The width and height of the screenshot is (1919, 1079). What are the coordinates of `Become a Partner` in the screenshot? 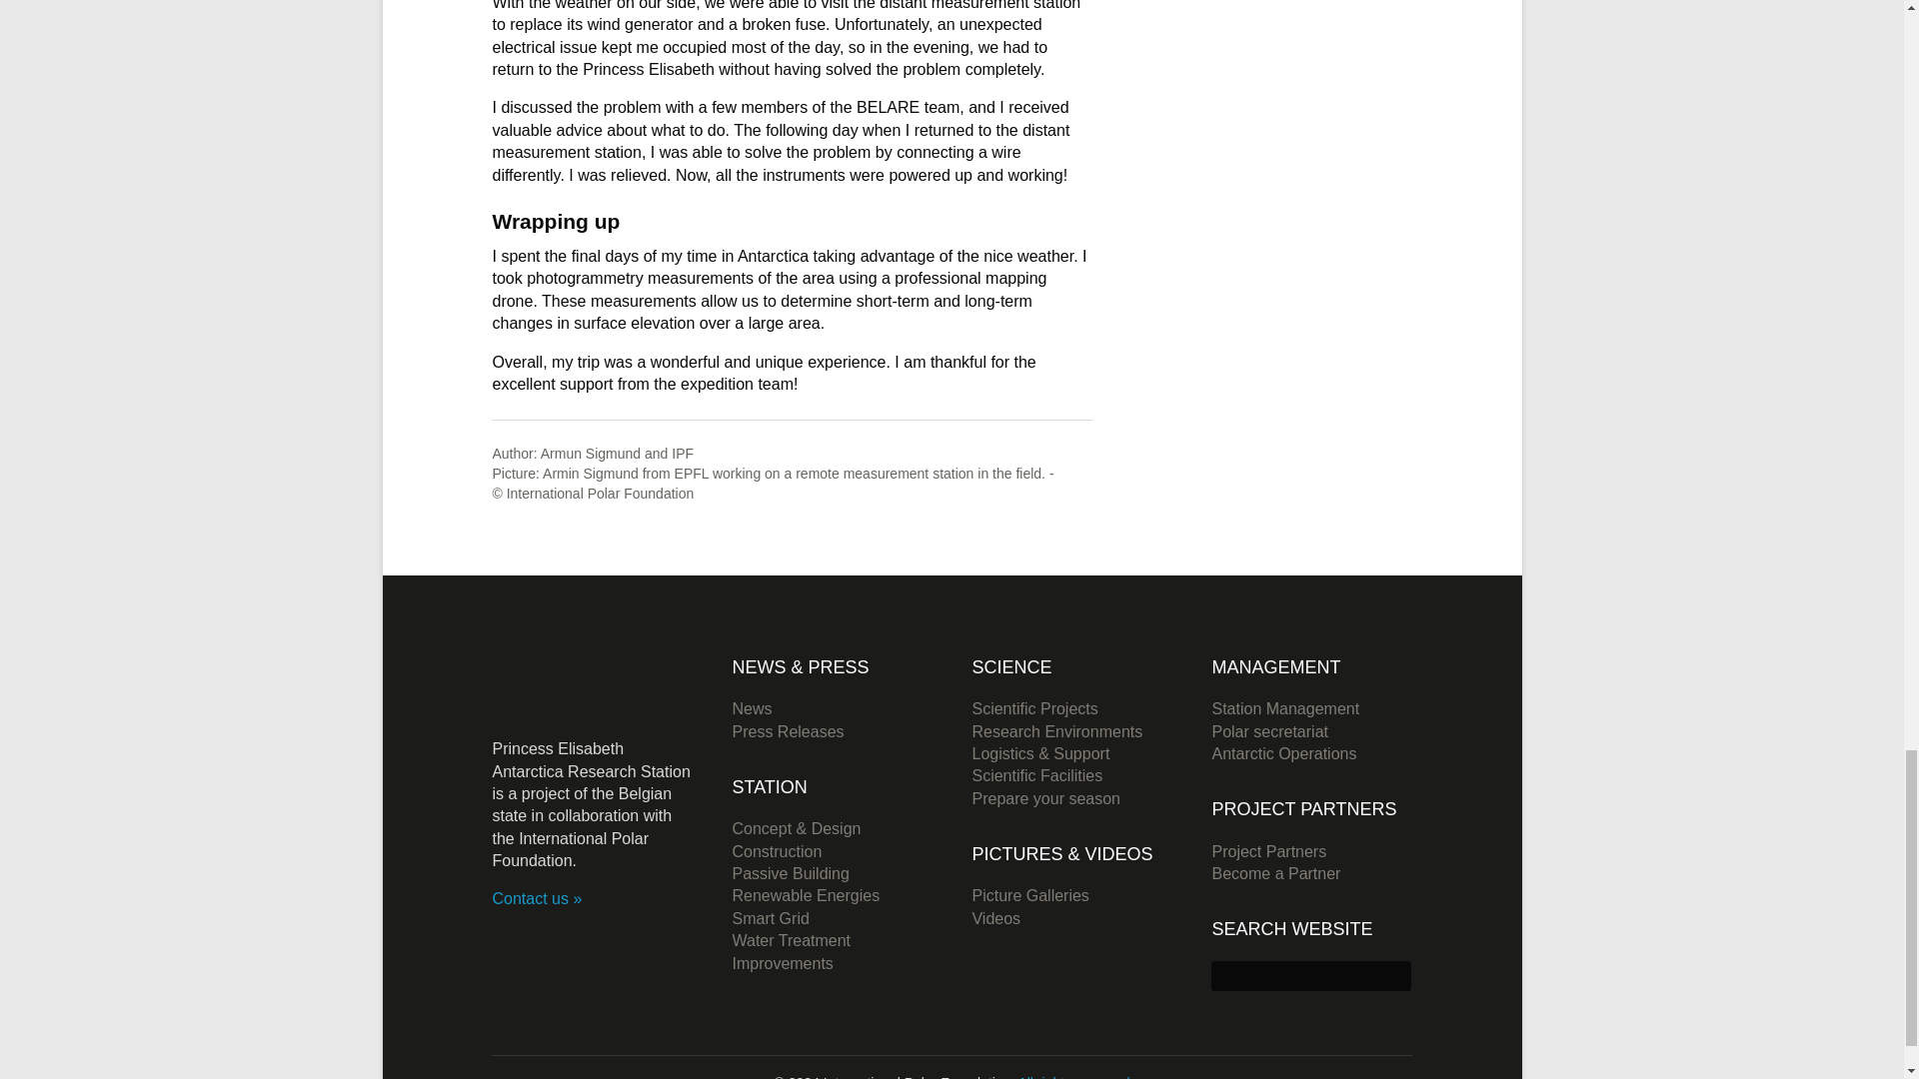 It's located at (1275, 873).